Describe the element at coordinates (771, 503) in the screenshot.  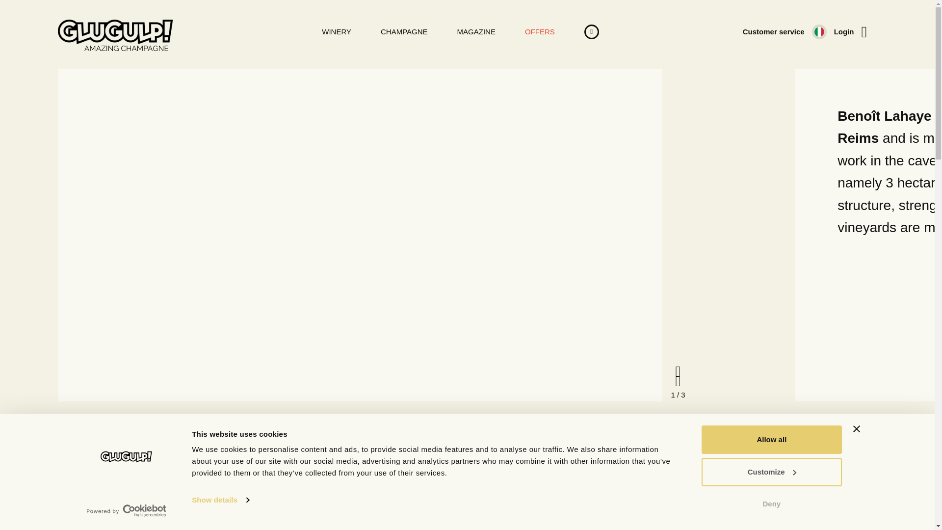
I see `Deny` at that location.